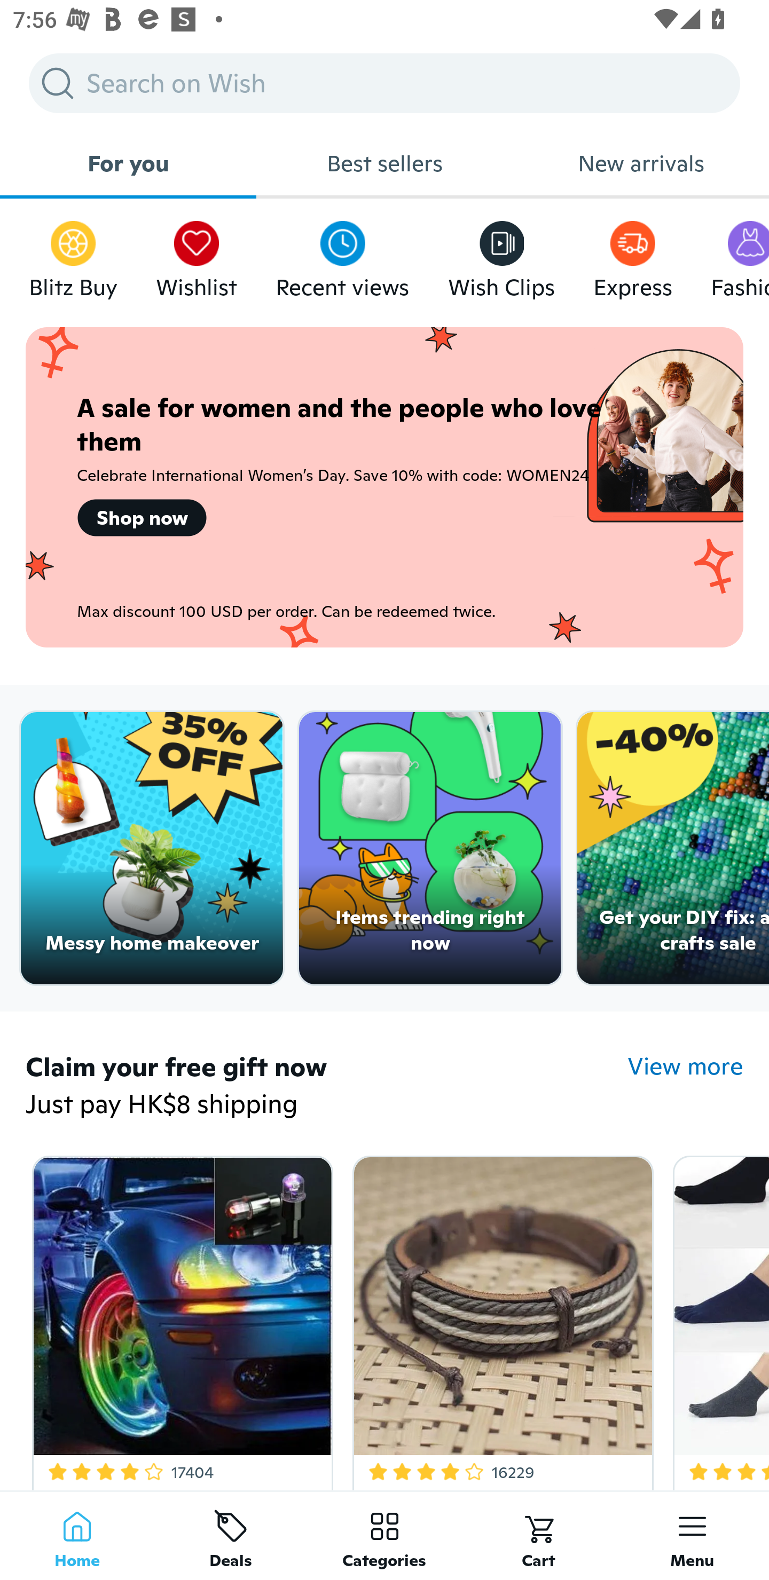 This screenshot has width=769, height=1580. I want to click on Cart, so click(538, 1535).